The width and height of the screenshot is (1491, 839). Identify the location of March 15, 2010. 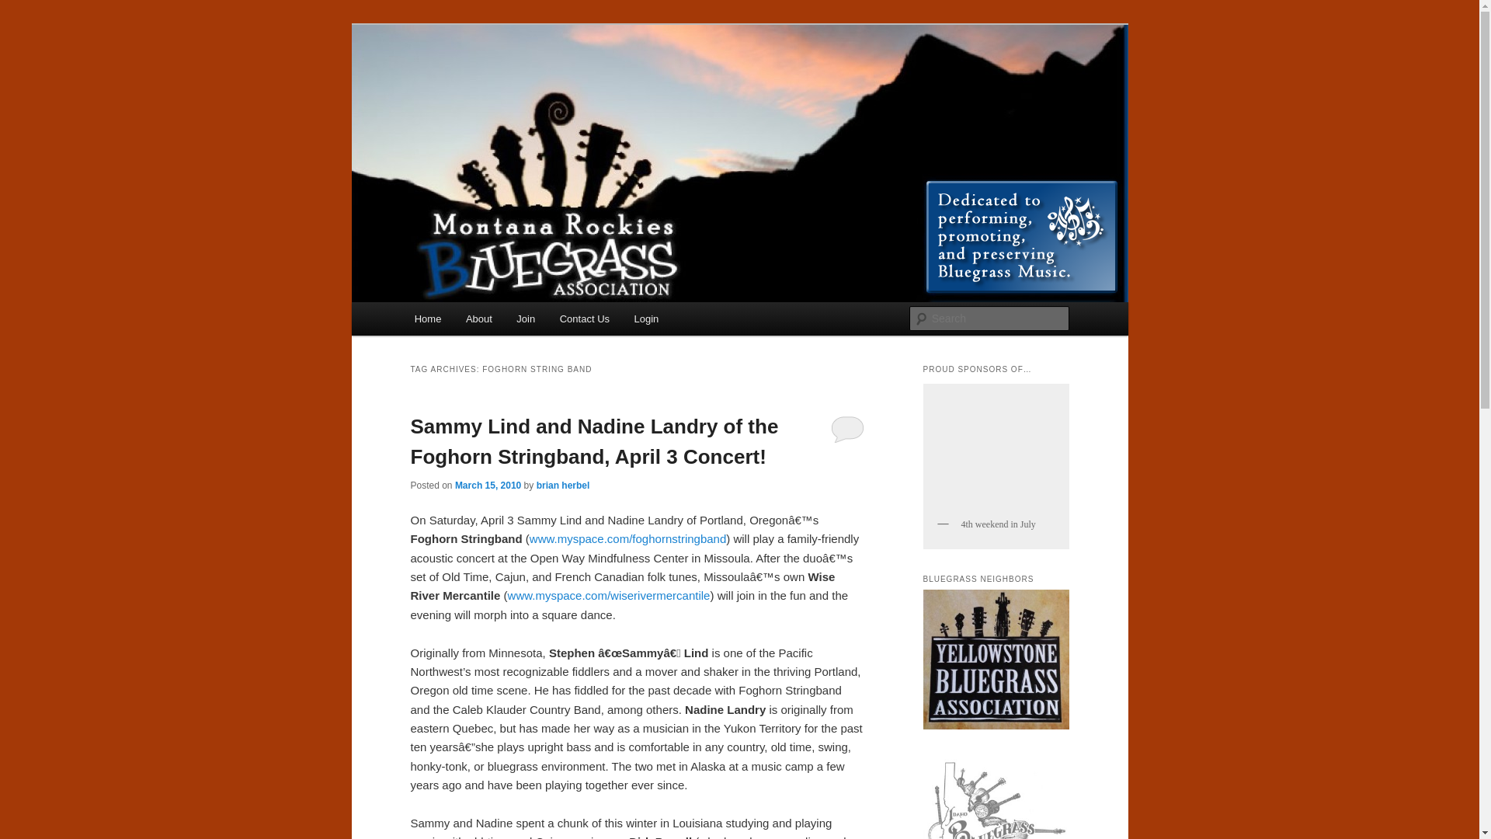
(488, 485).